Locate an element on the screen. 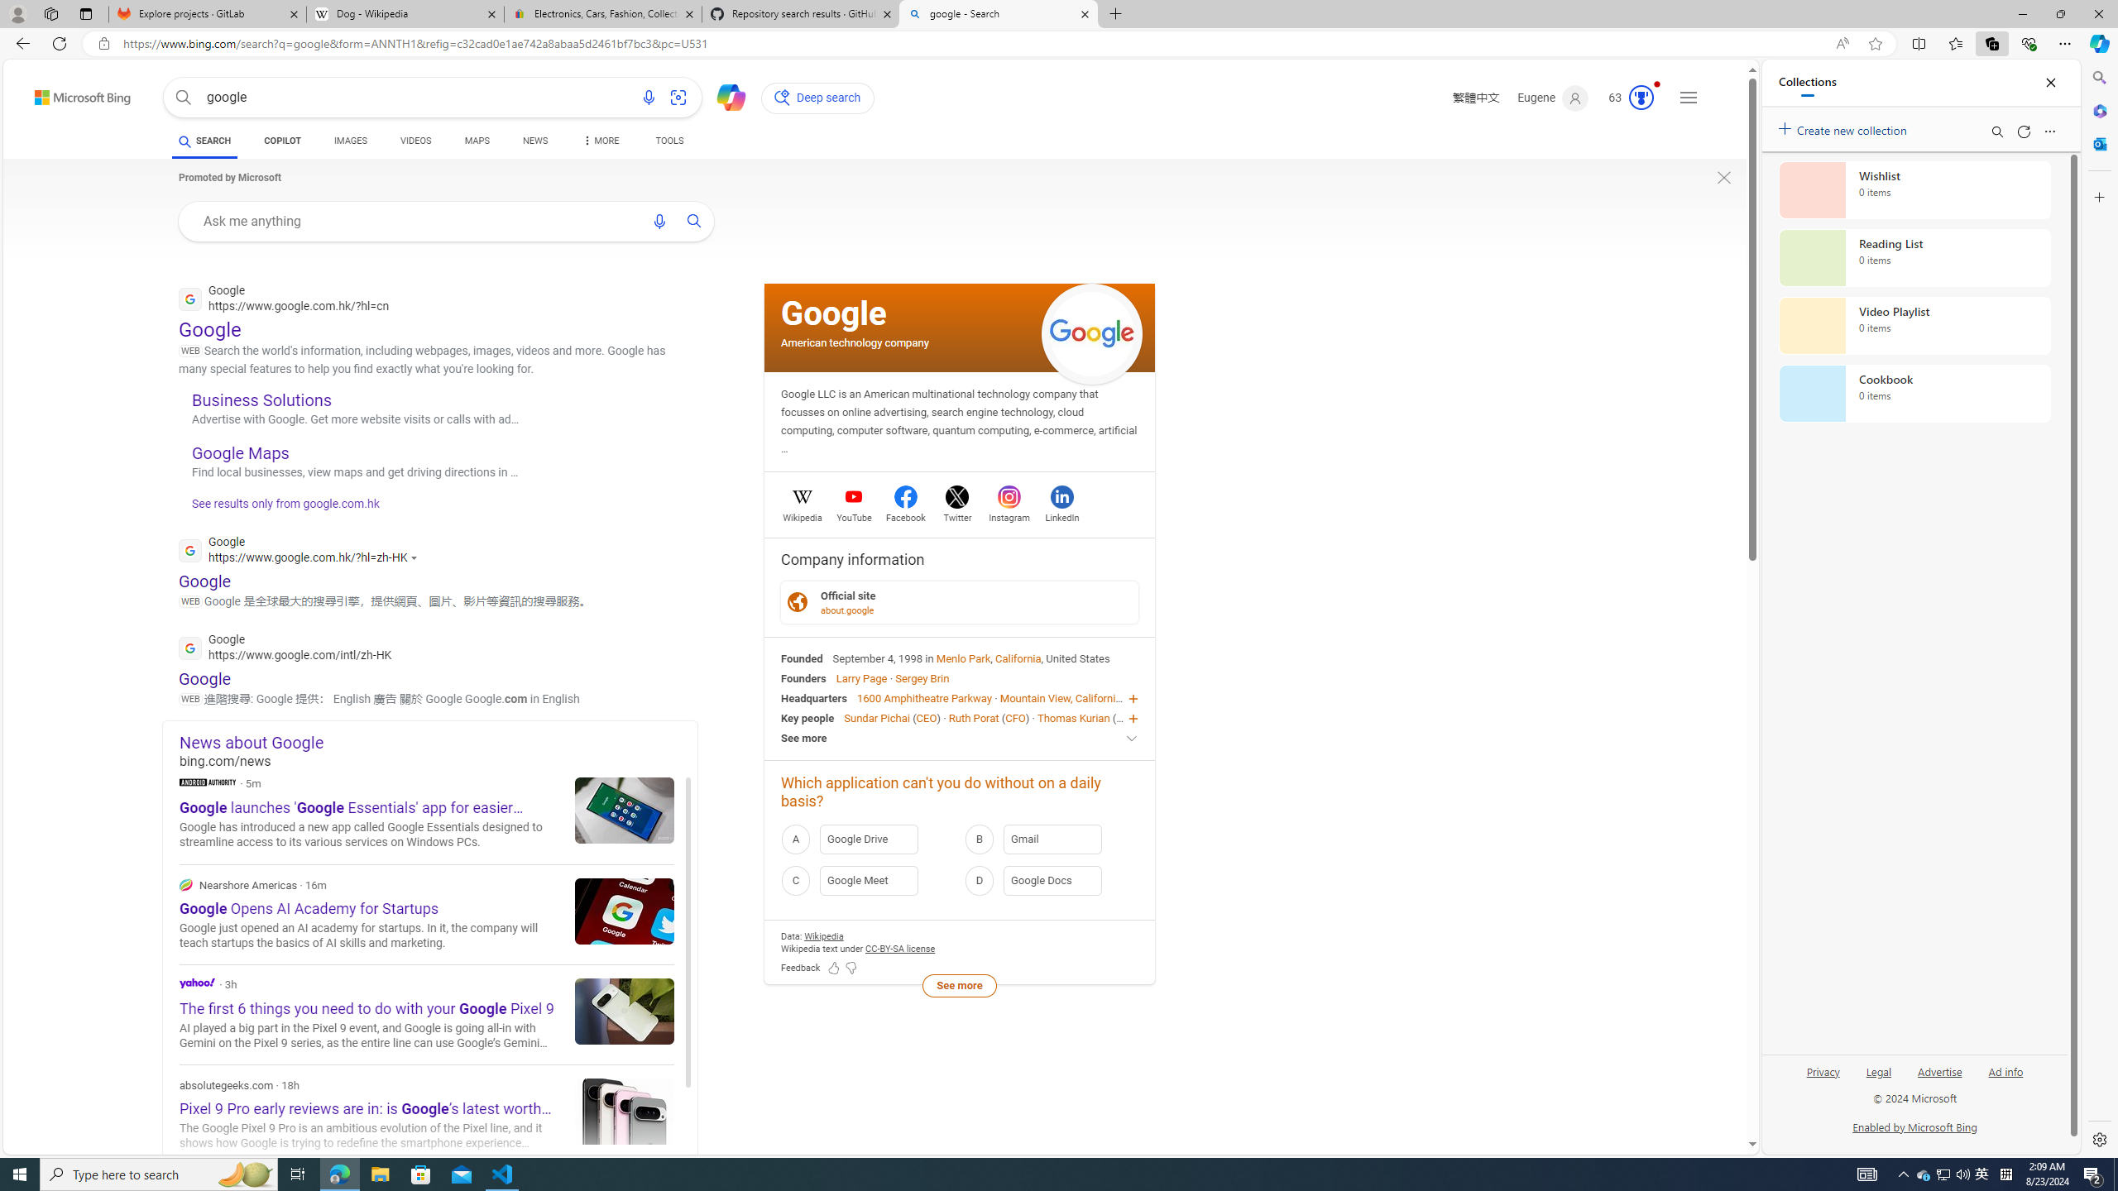  Advertise is located at coordinates (1939, 1070).